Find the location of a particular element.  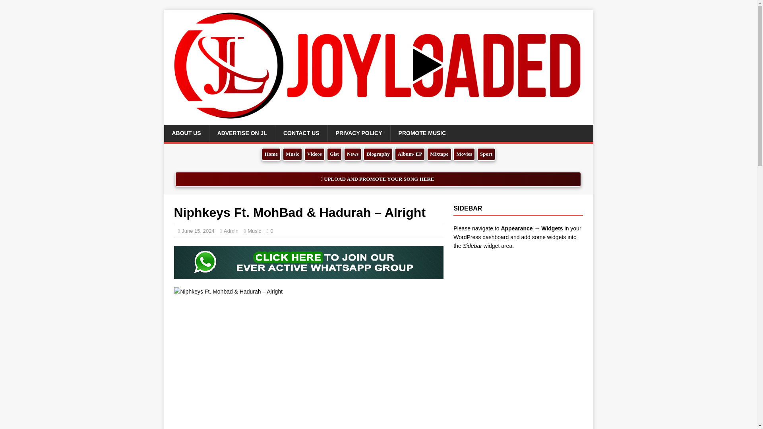

Gist is located at coordinates (334, 154).